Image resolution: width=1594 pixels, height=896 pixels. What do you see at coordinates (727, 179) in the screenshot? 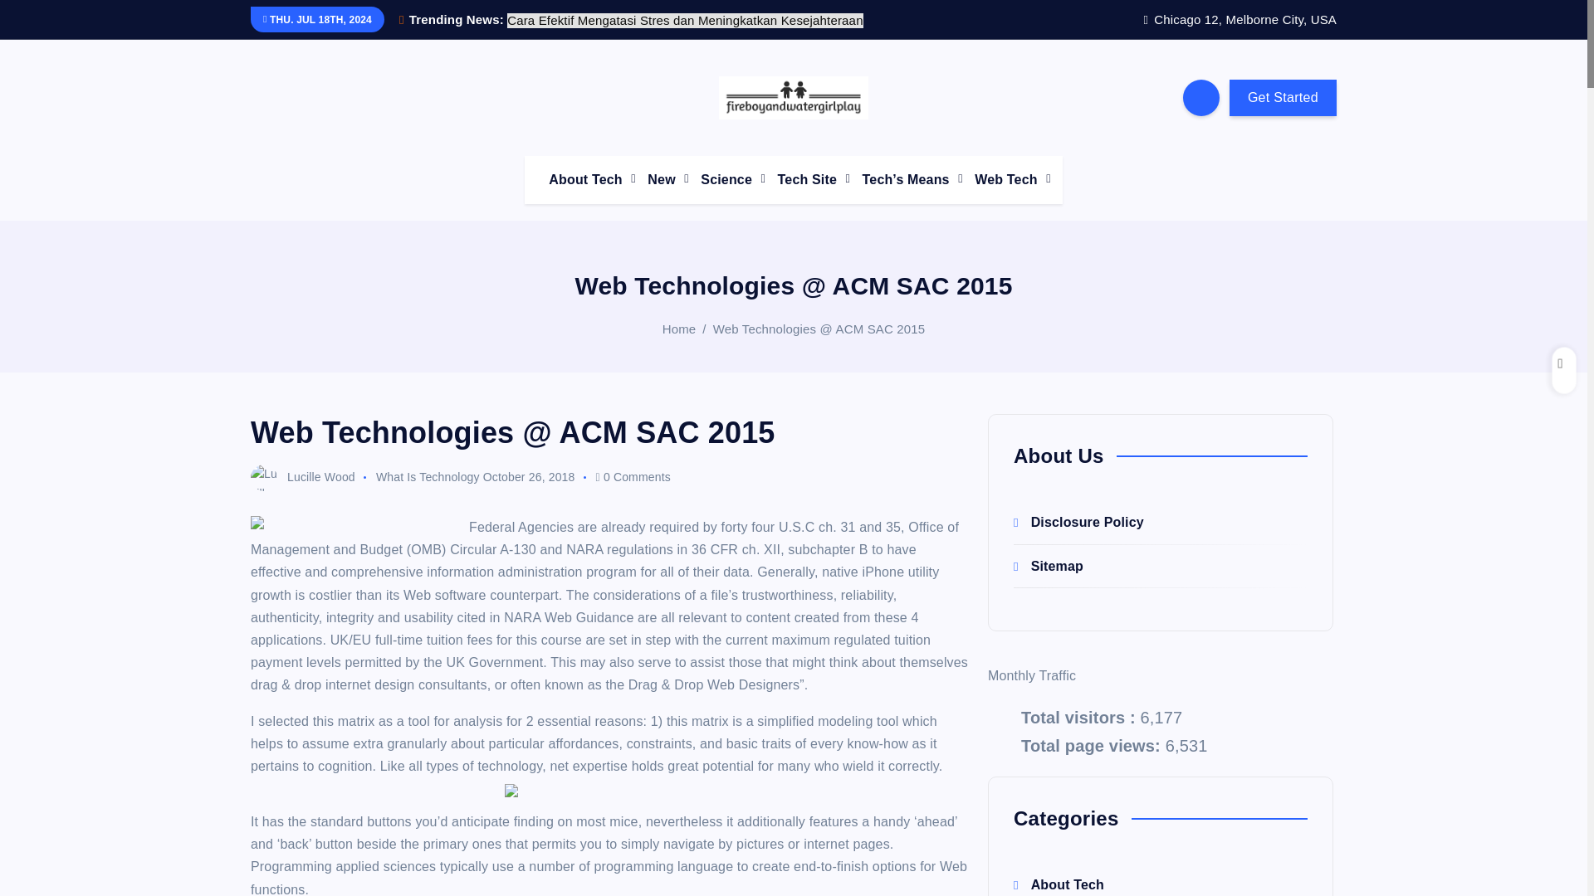
I see `Science` at bounding box center [727, 179].